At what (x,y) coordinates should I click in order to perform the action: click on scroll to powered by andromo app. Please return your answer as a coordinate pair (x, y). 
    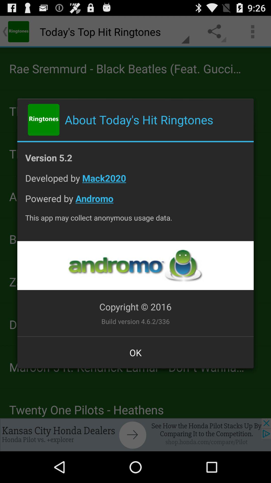
    Looking at the image, I should click on (135, 202).